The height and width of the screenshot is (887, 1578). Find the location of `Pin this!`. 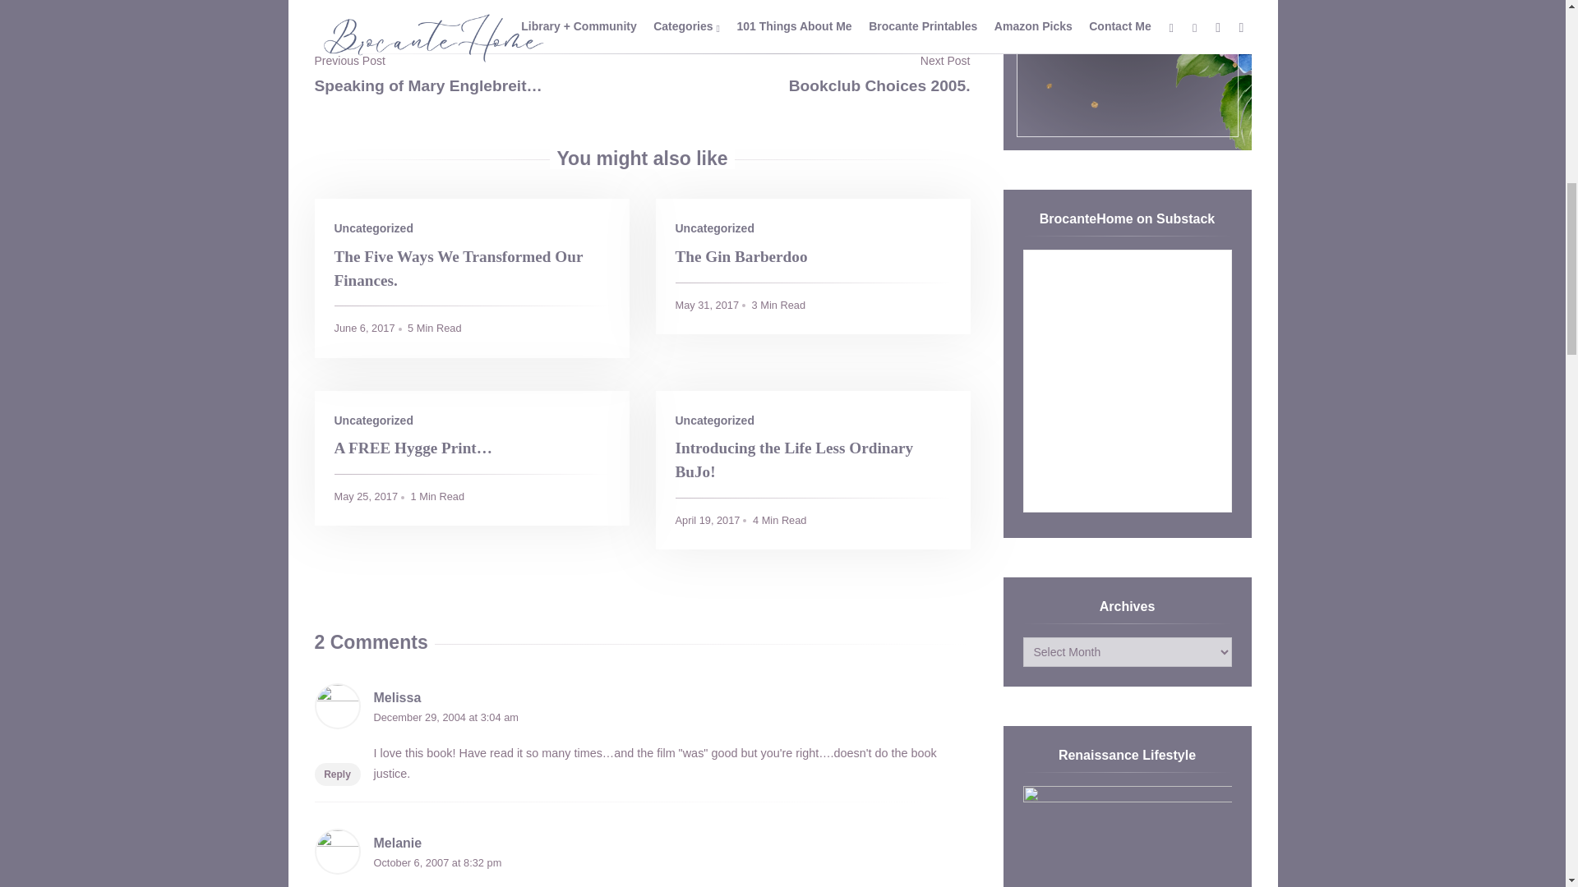

Pin this! is located at coordinates (662, 1).